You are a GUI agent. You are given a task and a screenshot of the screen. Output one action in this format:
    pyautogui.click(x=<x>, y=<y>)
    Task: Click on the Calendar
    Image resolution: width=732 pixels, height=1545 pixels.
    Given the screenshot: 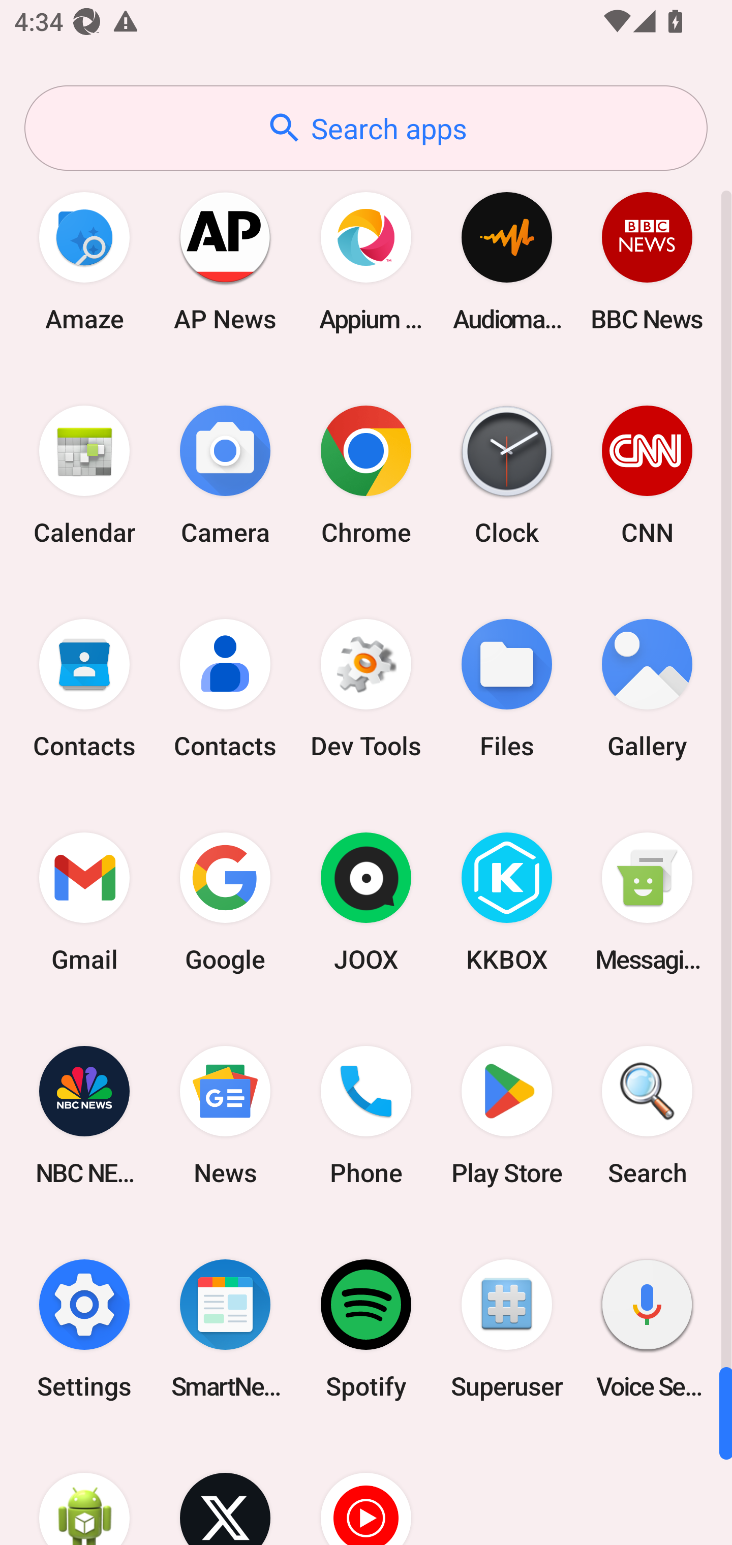 What is the action you would take?
    pyautogui.click(x=84, y=475)
    